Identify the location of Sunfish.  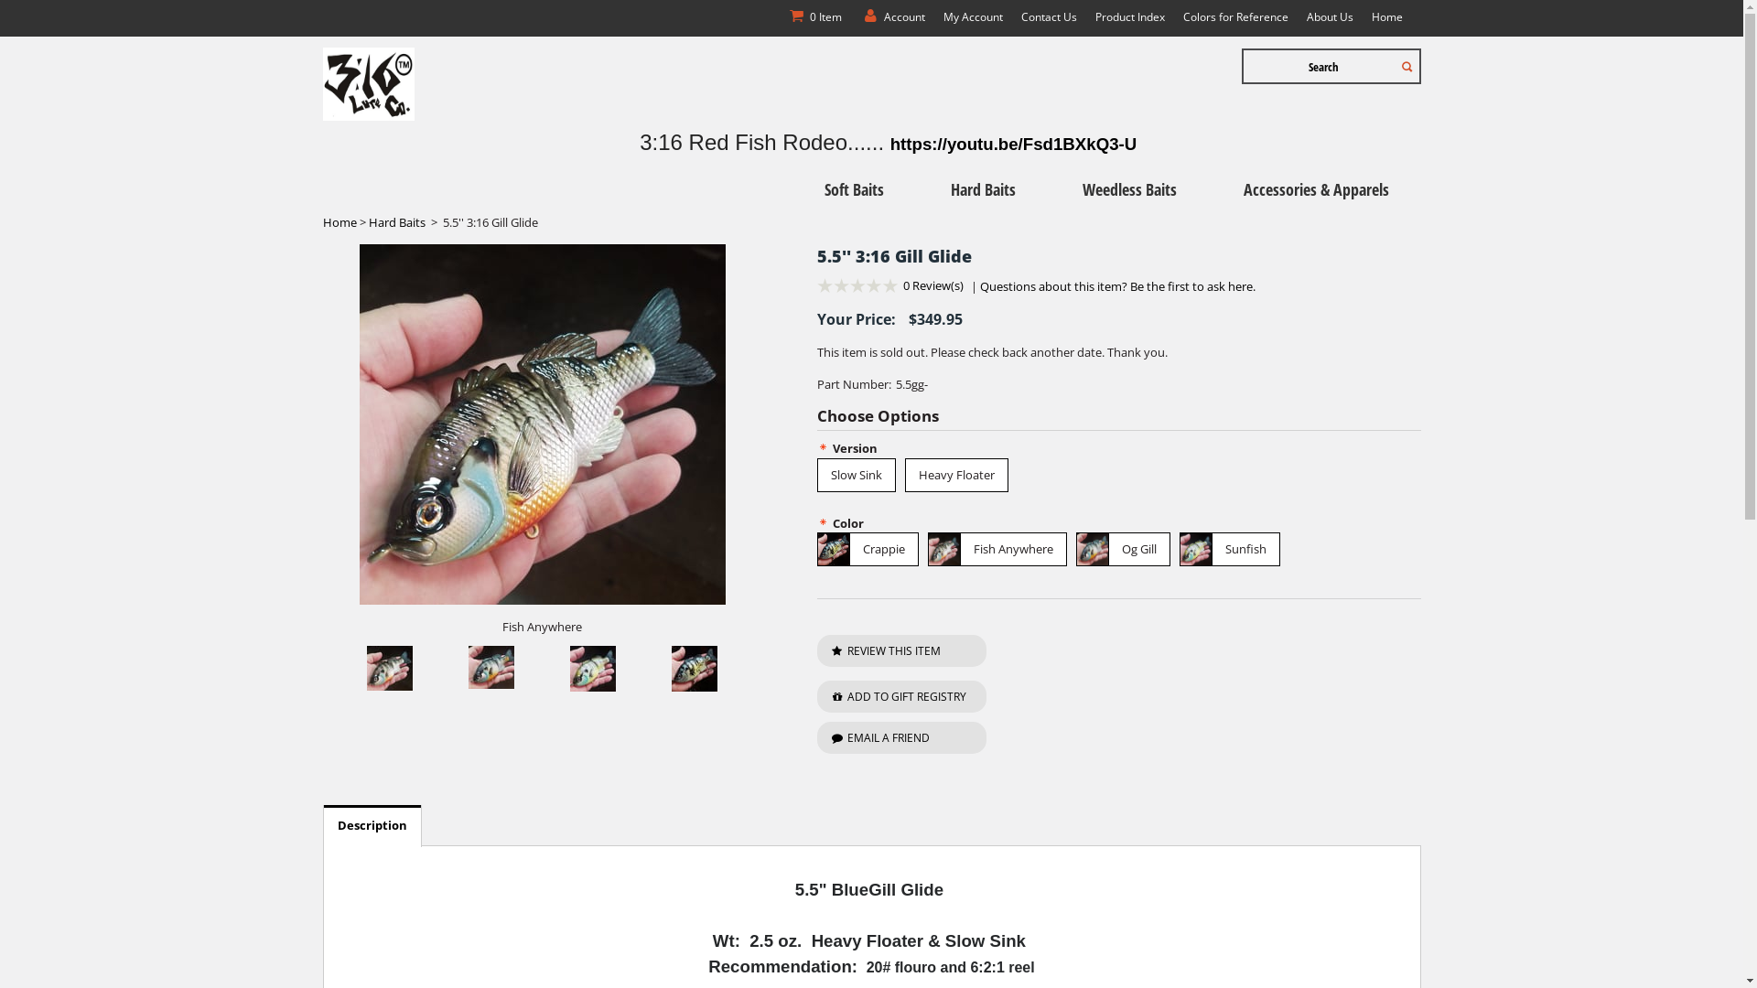
(1229, 549).